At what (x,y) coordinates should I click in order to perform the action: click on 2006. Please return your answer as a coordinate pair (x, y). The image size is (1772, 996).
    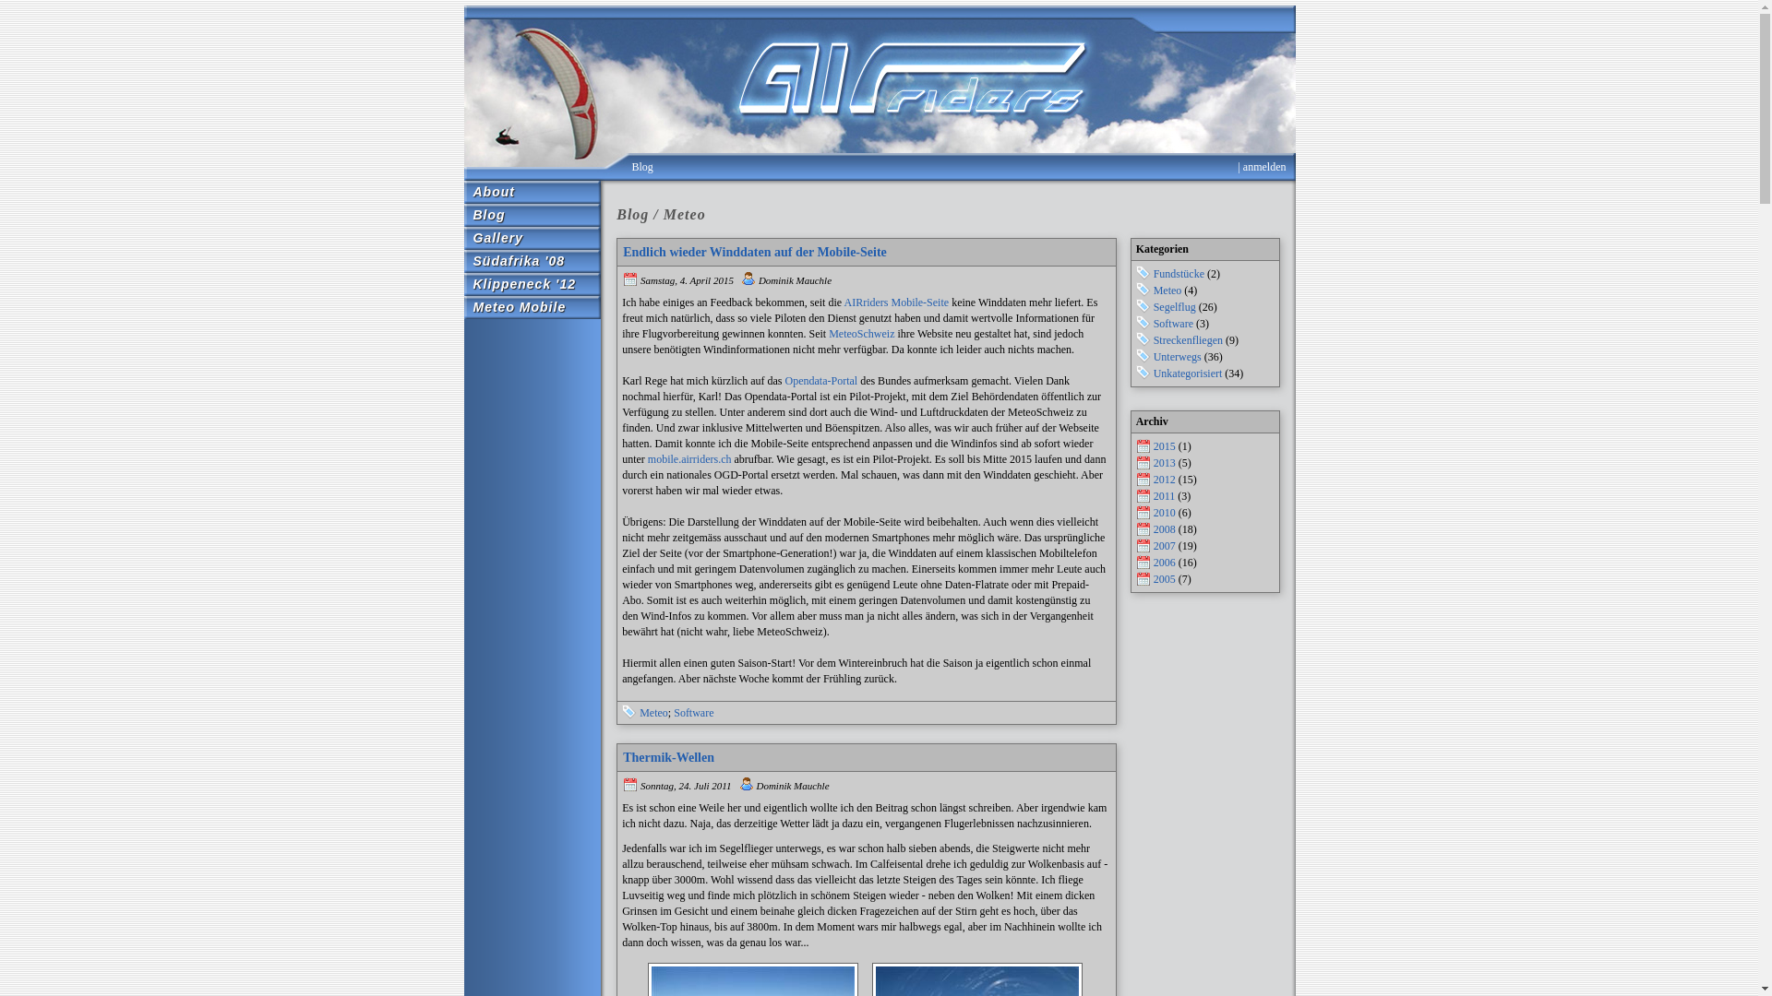
    Looking at the image, I should click on (1165, 563).